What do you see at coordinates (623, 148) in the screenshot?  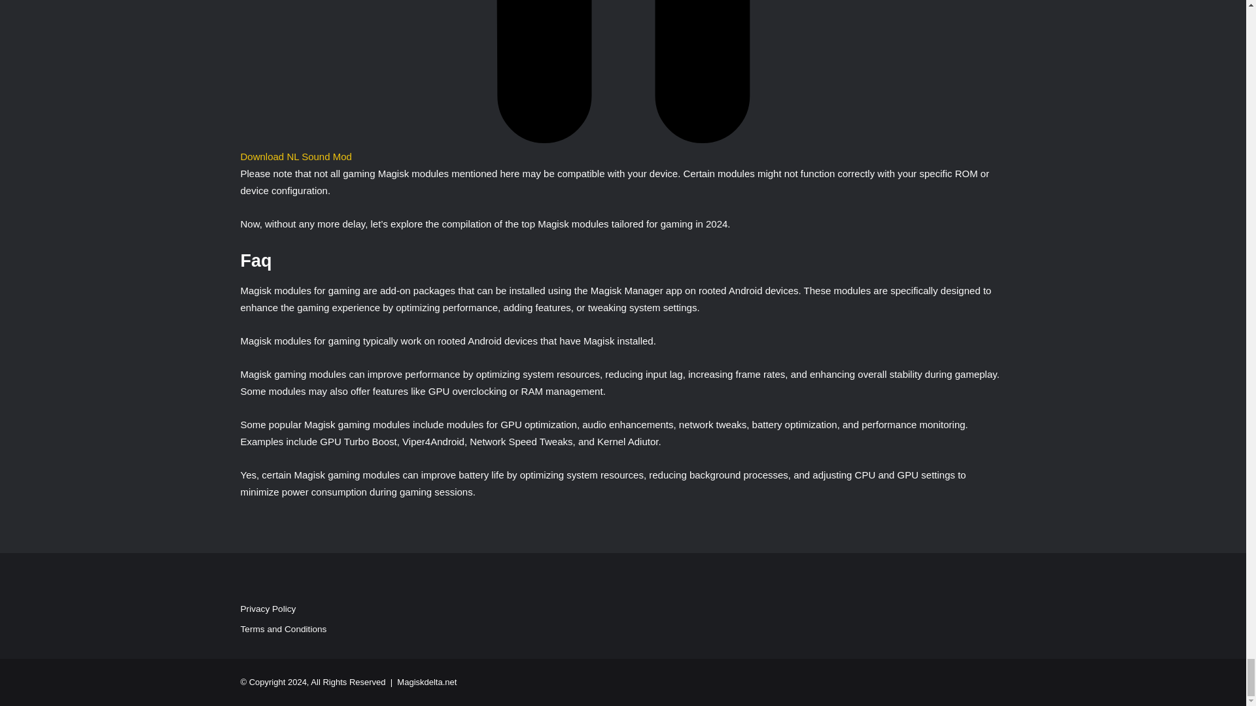 I see `Download NL Sound Mod` at bounding box center [623, 148].